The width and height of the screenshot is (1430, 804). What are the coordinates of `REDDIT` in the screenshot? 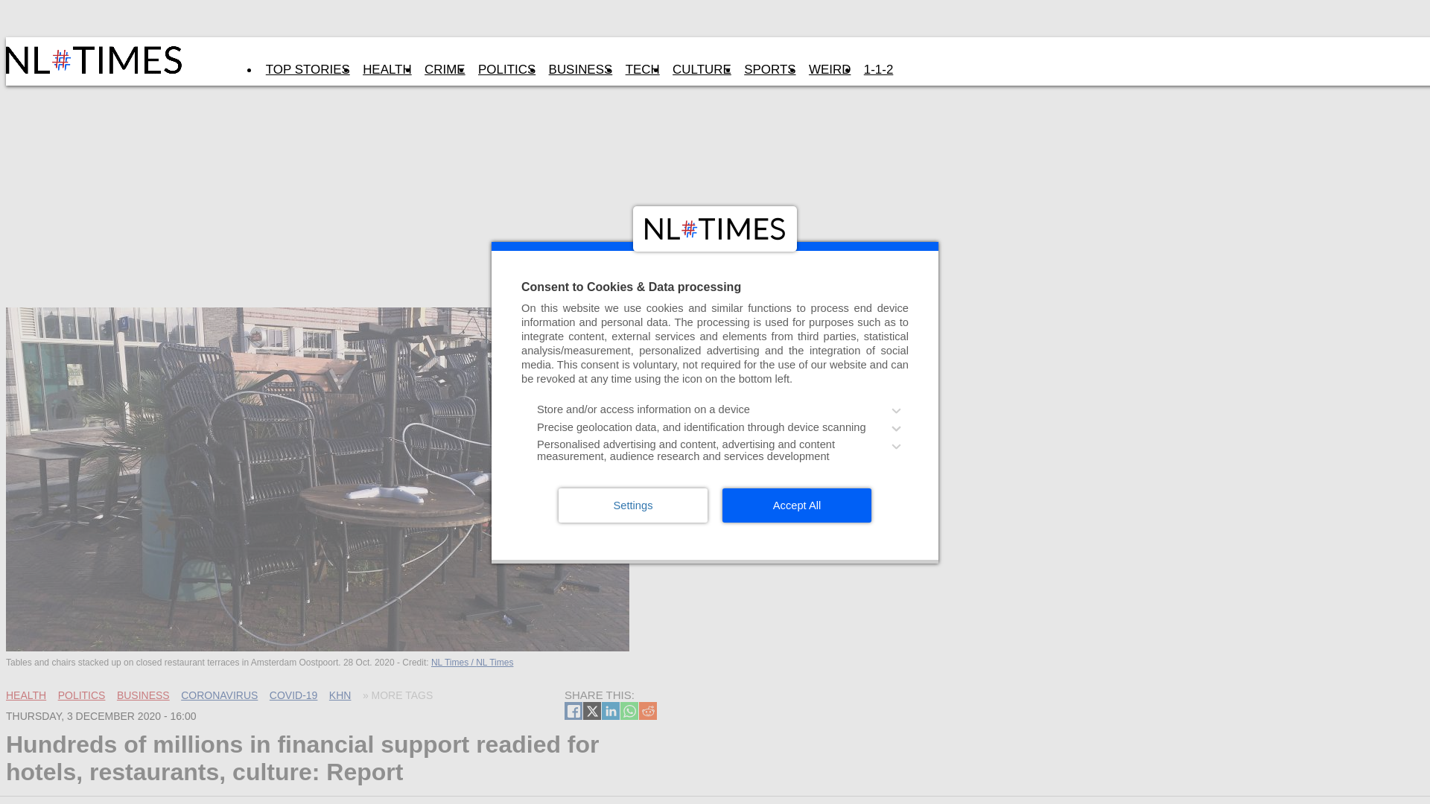 It's located at (648, 710).